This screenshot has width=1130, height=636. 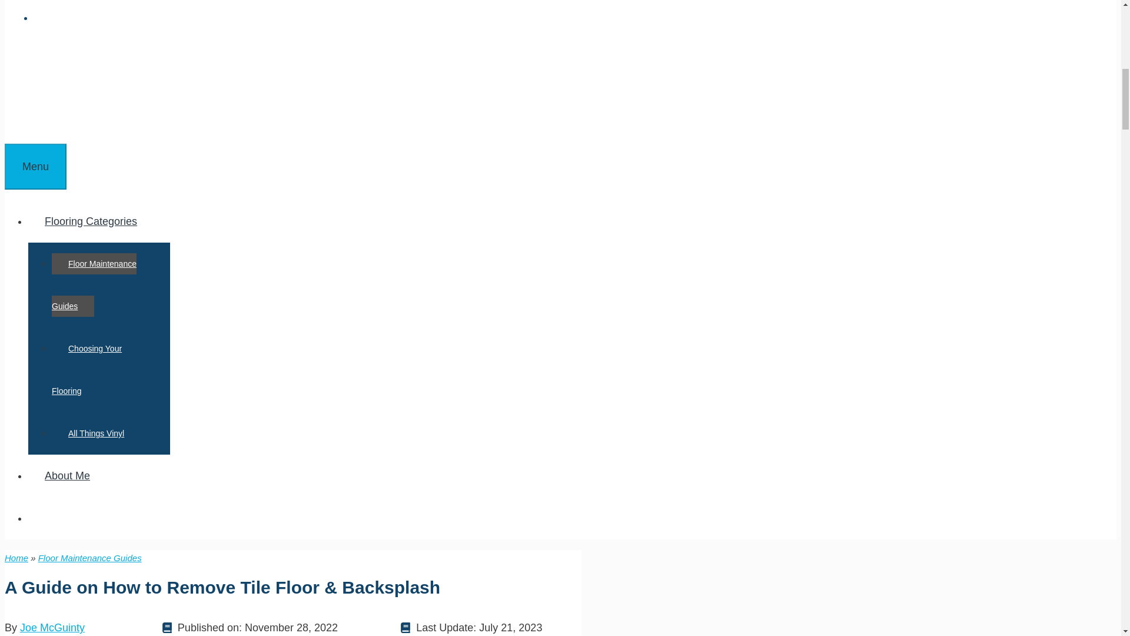 I want to click on Floor Maintenance Guides, so click(x=90, y=557).